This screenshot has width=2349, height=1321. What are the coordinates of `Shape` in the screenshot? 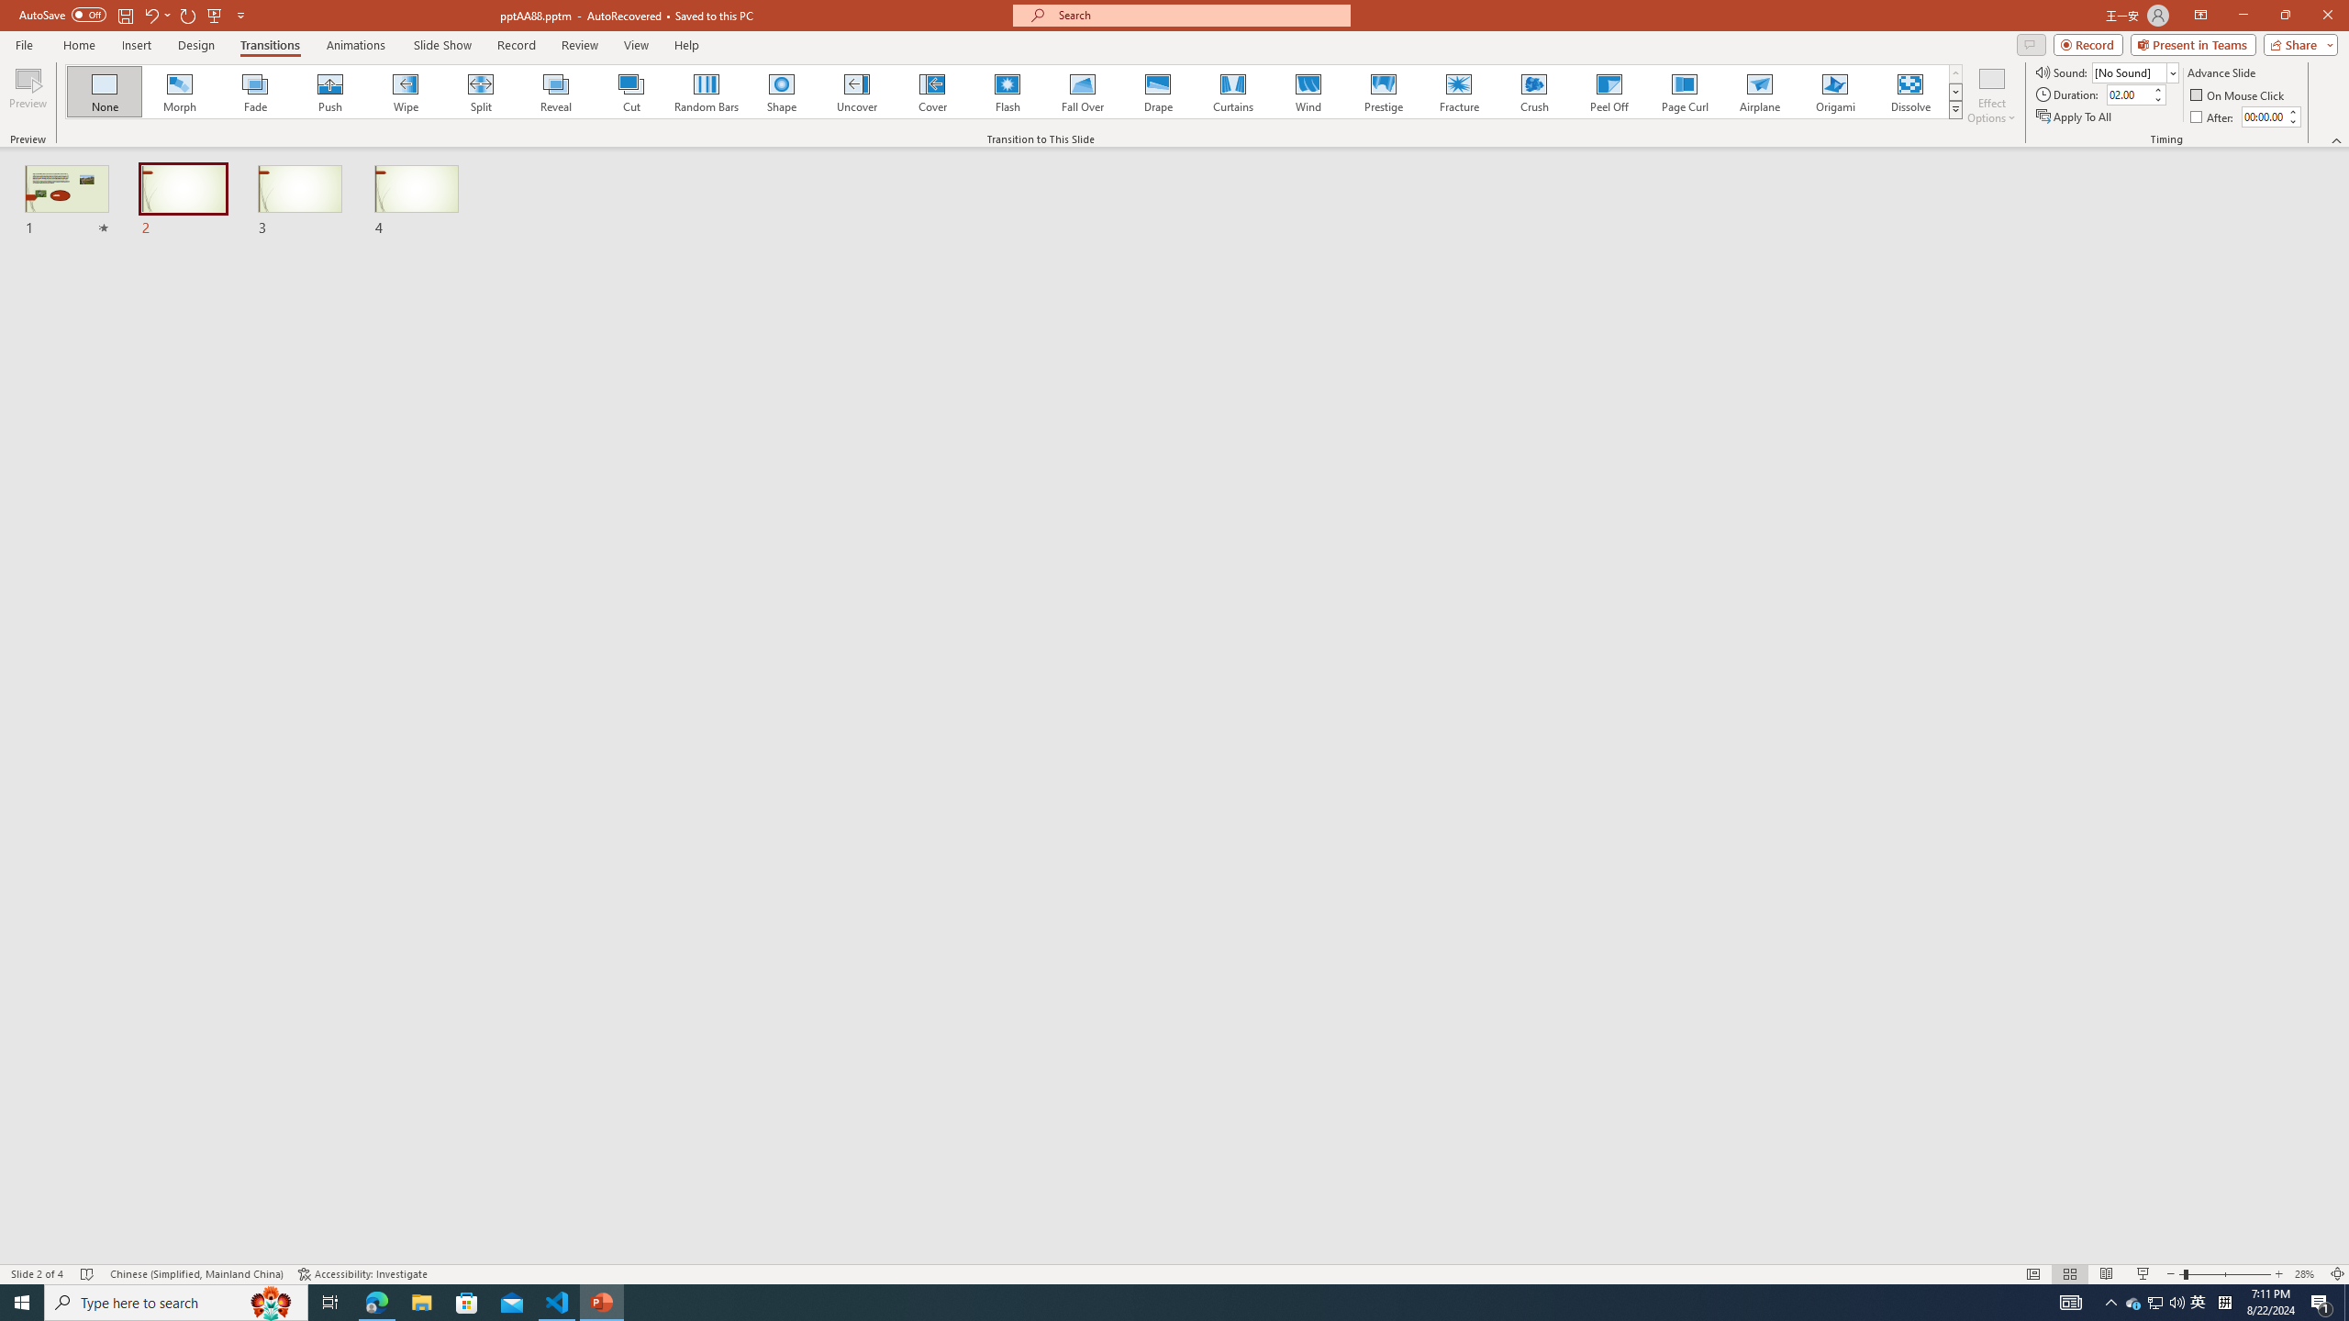 It's located at (782, 92).